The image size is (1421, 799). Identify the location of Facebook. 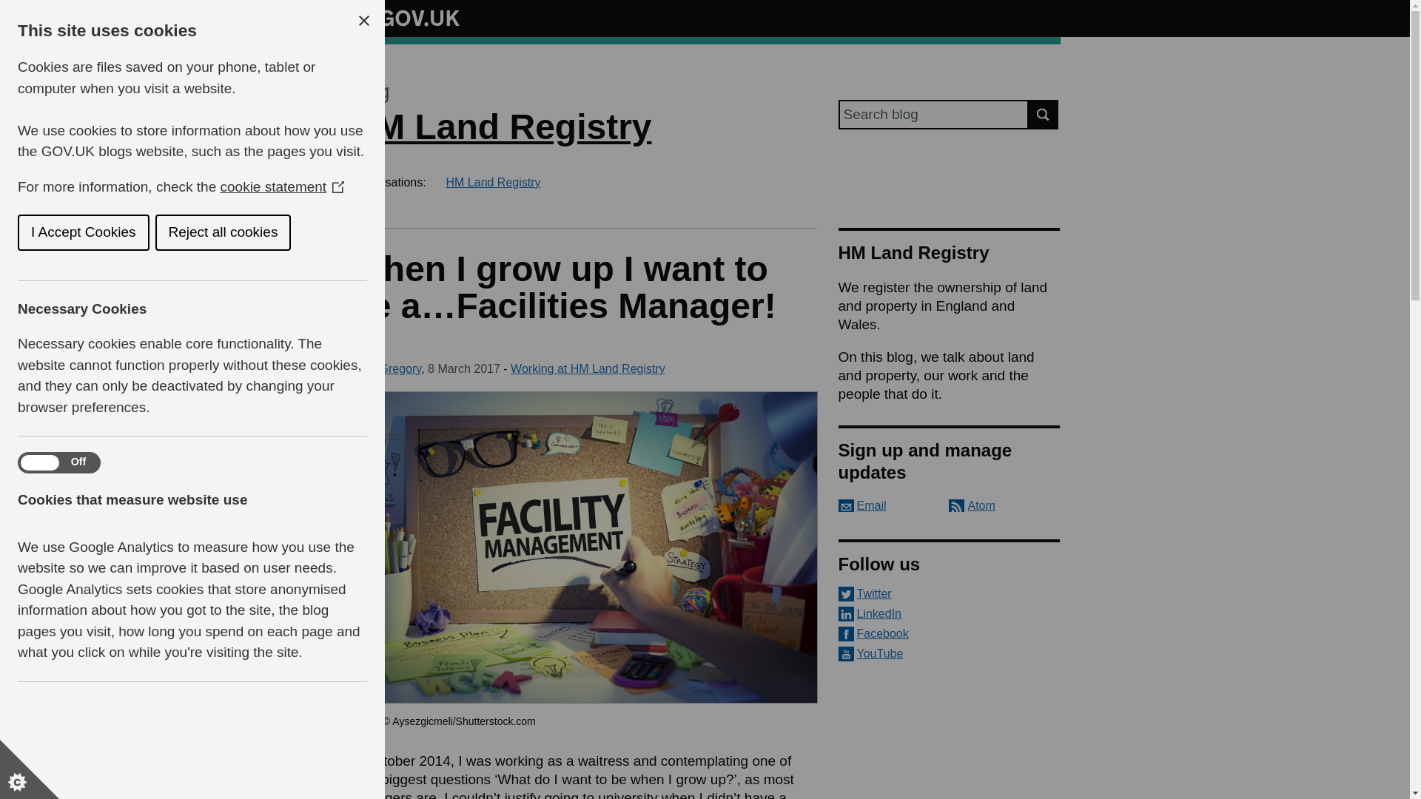
(949, 633).